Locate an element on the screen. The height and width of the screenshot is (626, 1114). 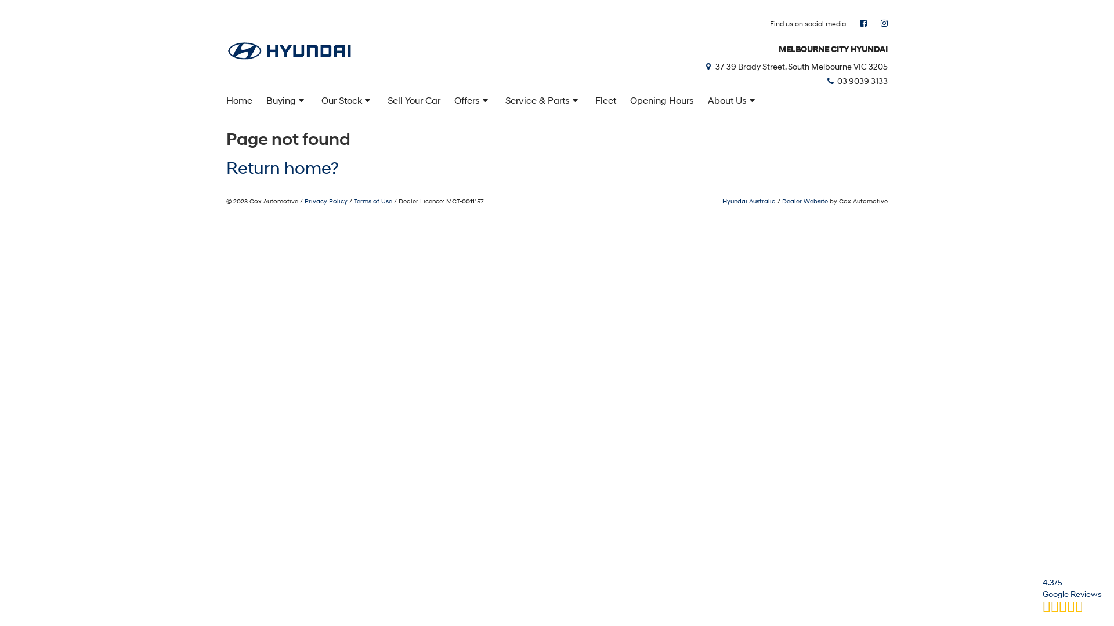
37-39 Brady Street, South Melbourne VIC 3205 is located at coordinates (795, 66).